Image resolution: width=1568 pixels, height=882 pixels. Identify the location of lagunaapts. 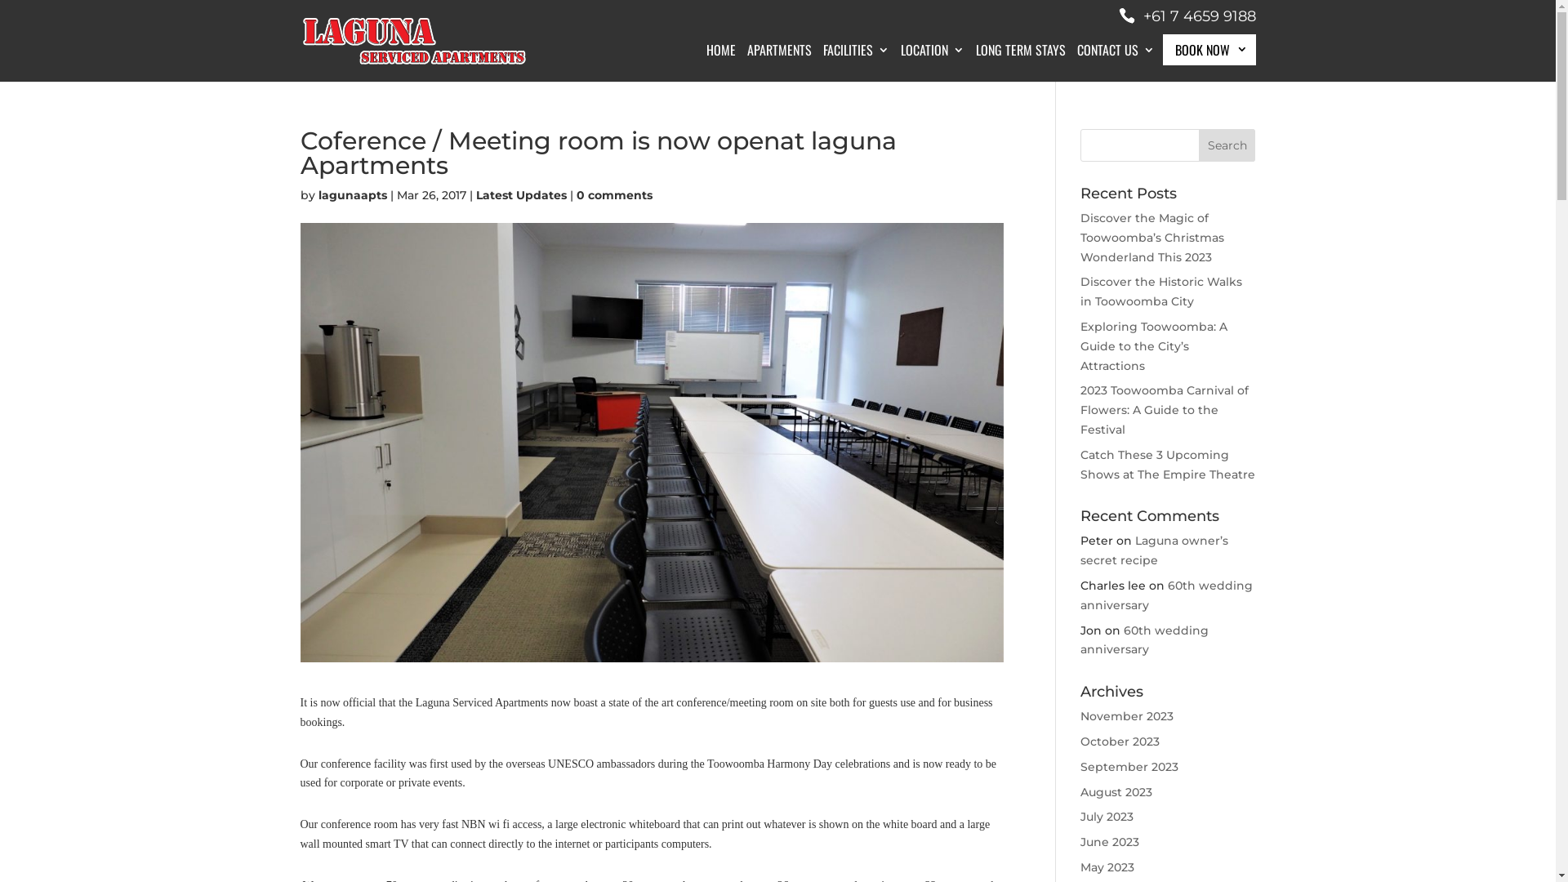
(353, 195).